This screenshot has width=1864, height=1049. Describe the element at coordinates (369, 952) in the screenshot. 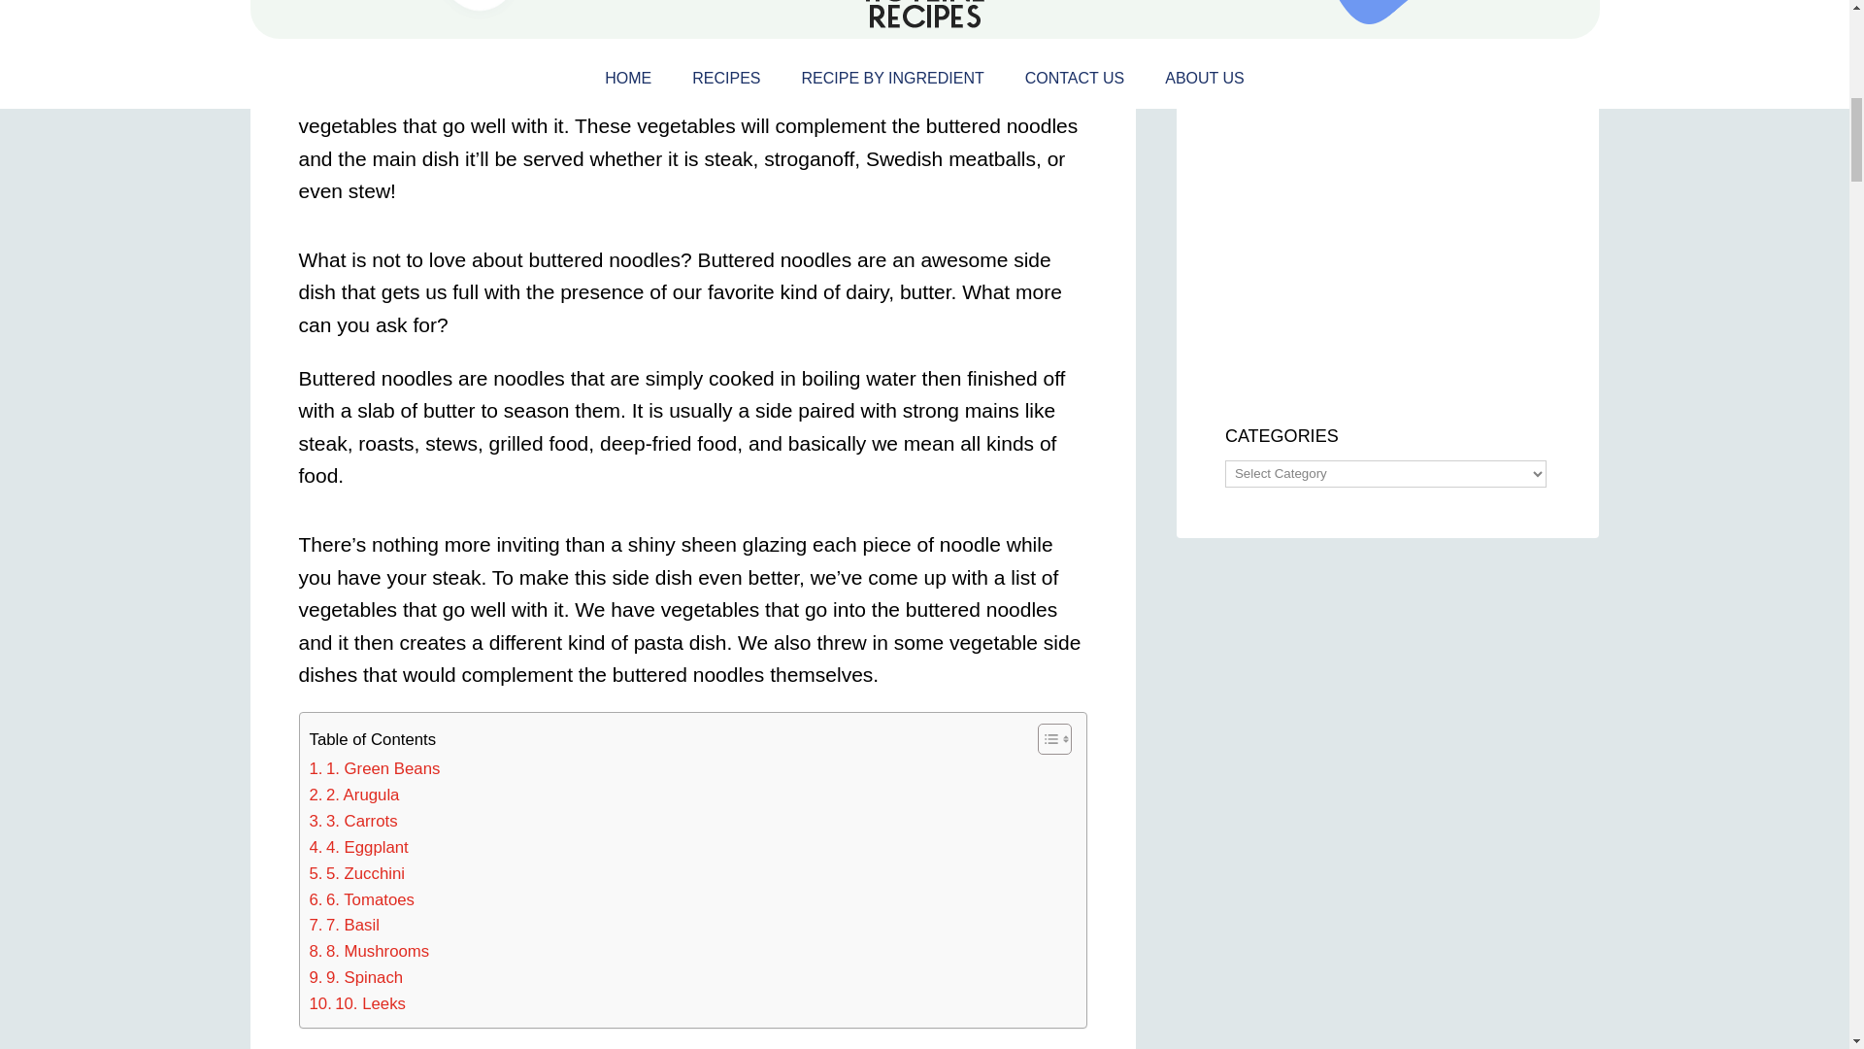

I see `8. Mushrooms` at that location.